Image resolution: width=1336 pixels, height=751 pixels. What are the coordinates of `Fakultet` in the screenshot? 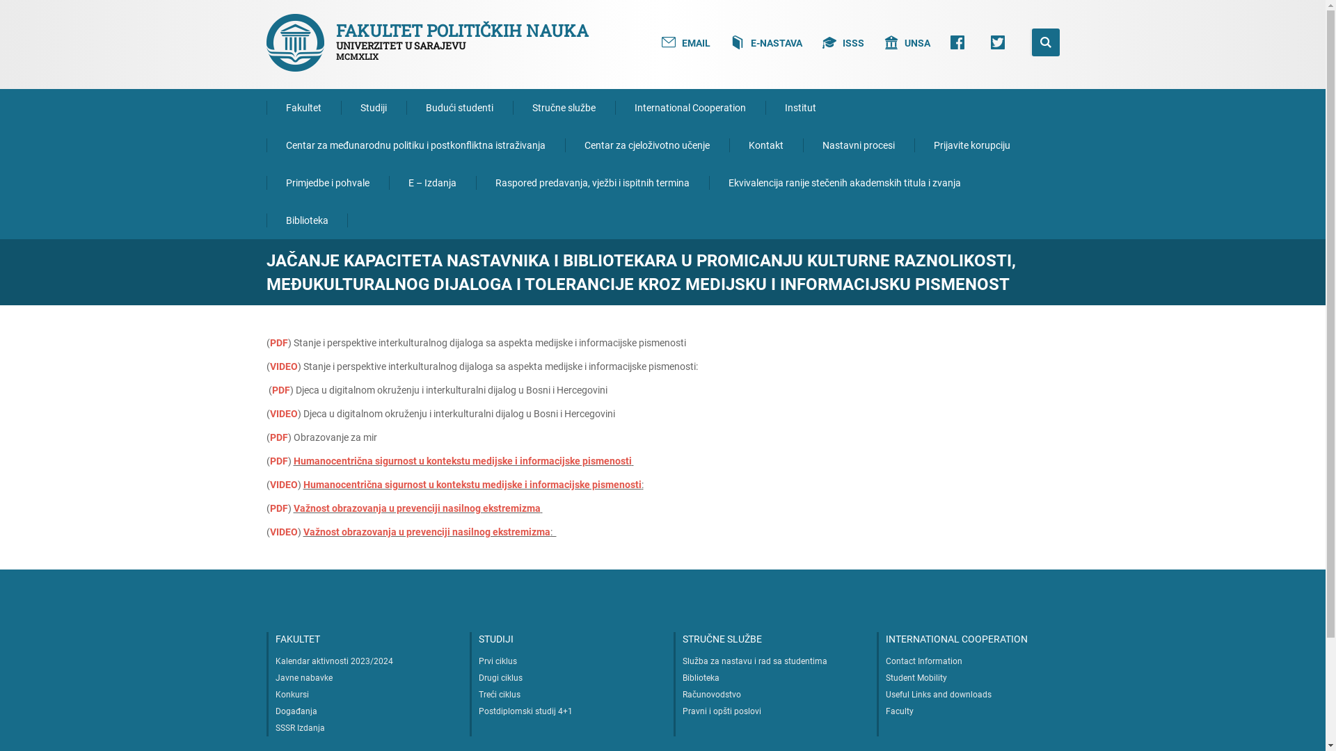 It's located at (303, 108).